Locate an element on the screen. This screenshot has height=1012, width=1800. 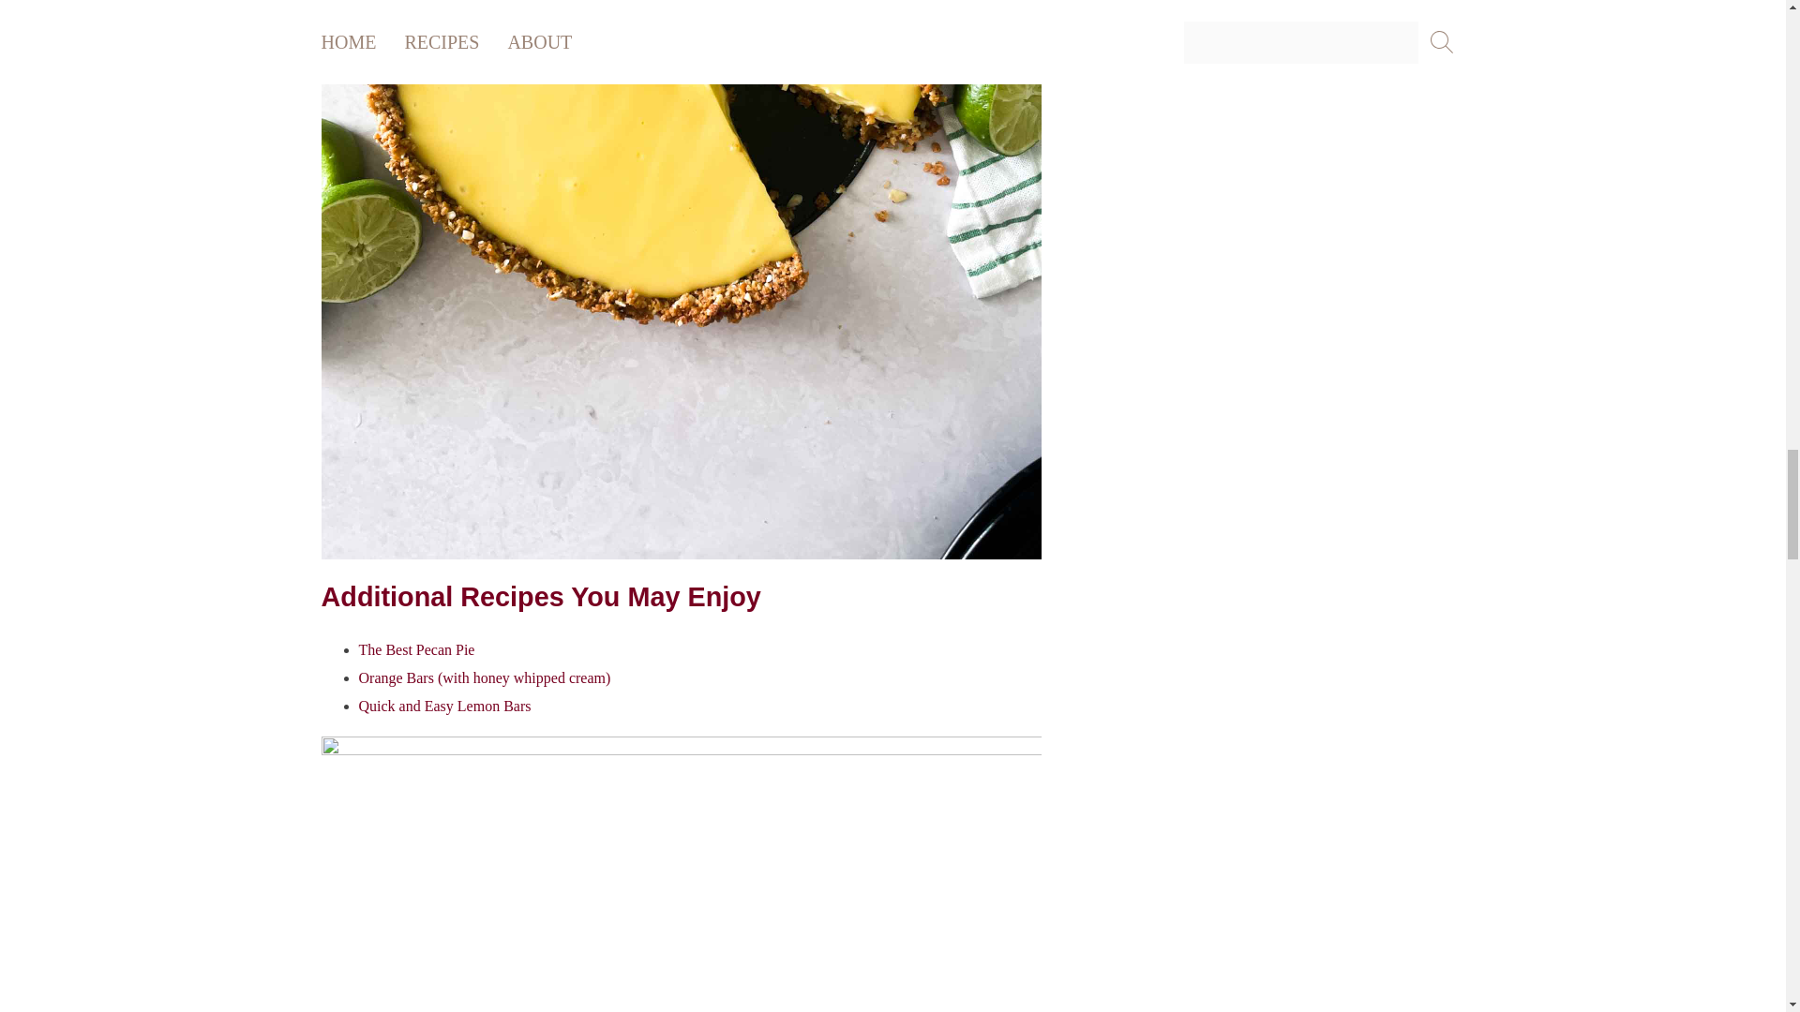
The Best Pecan Pie is located at coordinates (416, 649).